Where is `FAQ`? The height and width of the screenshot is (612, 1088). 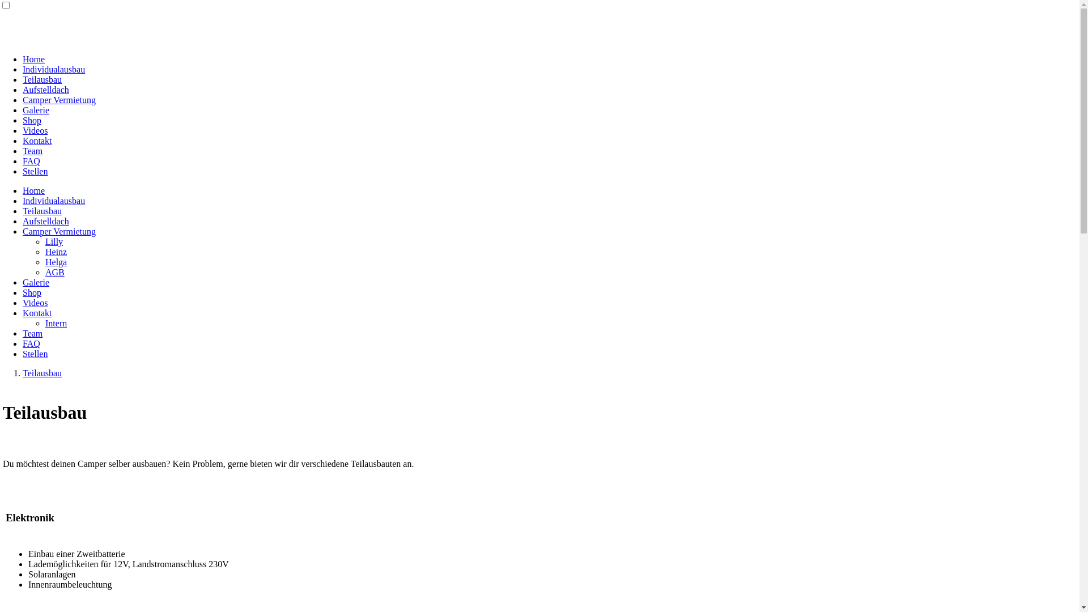
FAQ is located at coordinates (32, 343).